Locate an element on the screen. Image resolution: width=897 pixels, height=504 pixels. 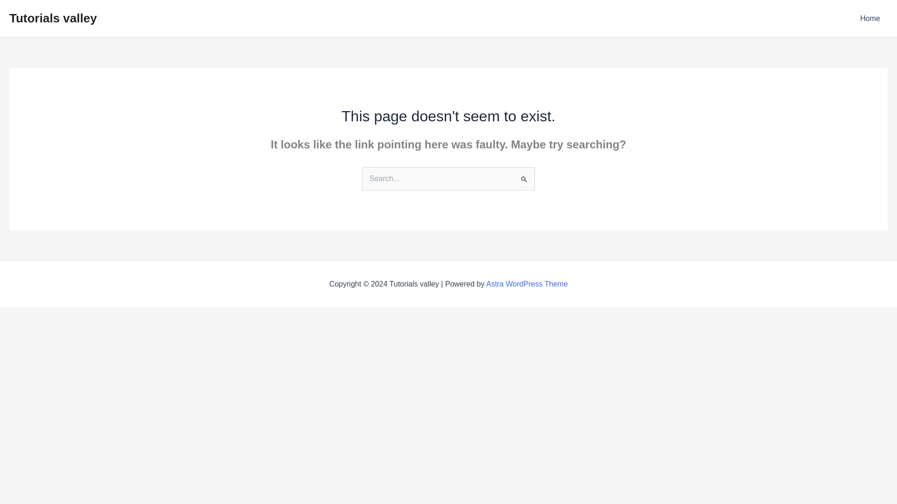
Home is located at coordinates (870, 19).